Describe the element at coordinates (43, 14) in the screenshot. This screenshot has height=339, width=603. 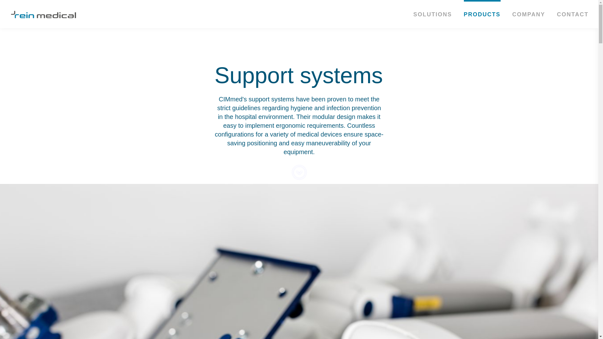
I see `Home` at that location.